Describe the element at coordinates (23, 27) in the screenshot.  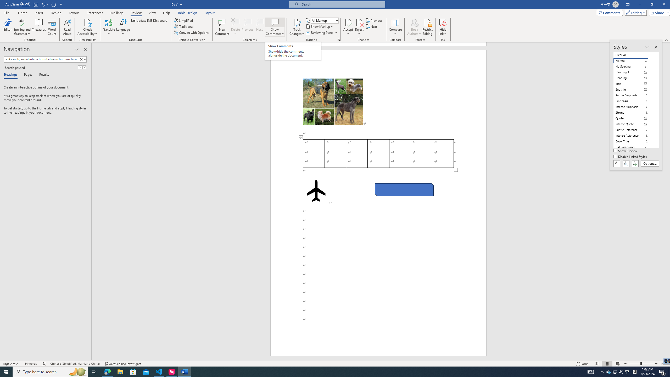
I see `Spelling and Grammar` at that location.